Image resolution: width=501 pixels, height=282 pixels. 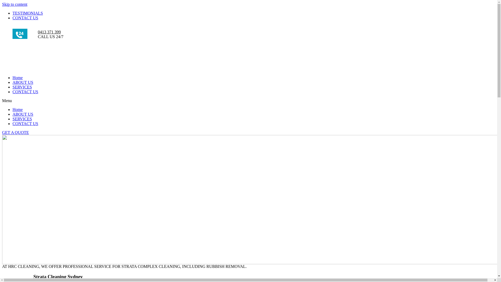 I want to click on GET A QUOTE, so click(x=16, y=133).